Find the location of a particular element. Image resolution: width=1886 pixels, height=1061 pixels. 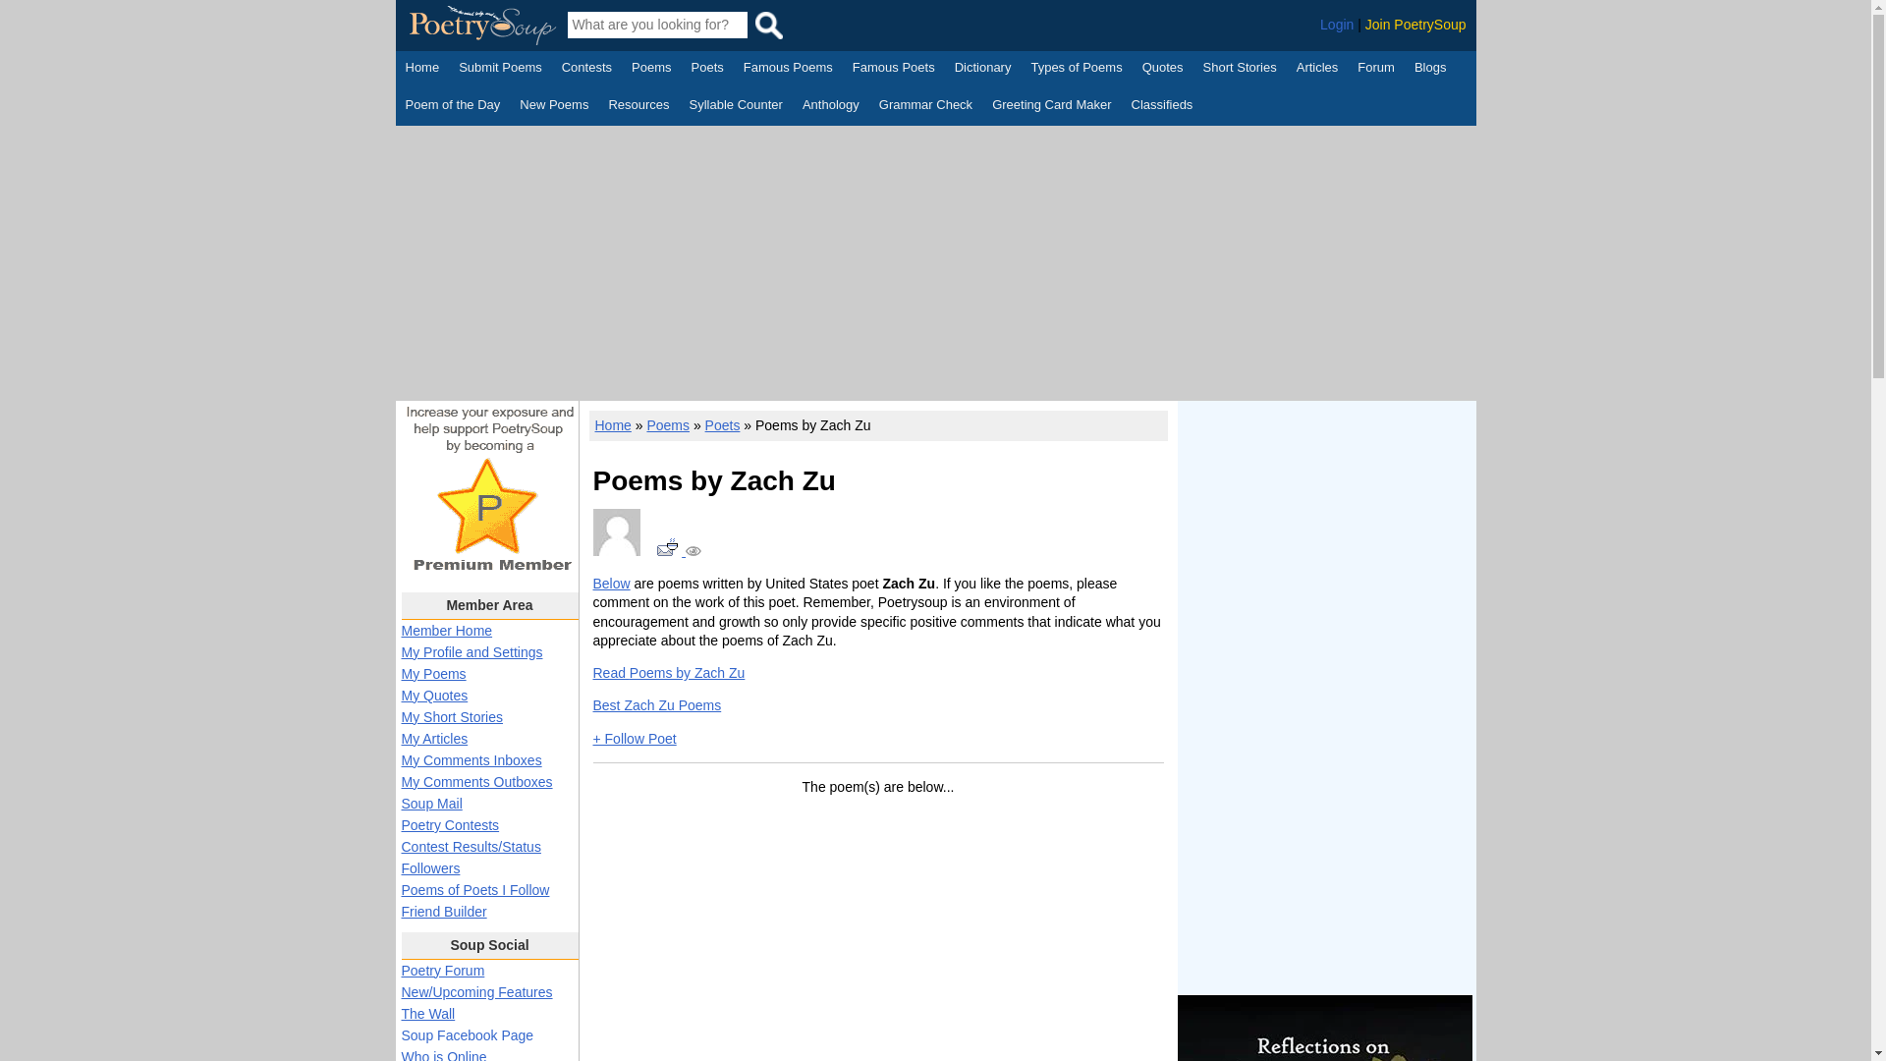

Greeting Card Maker is located at coordinates (1051, 106).